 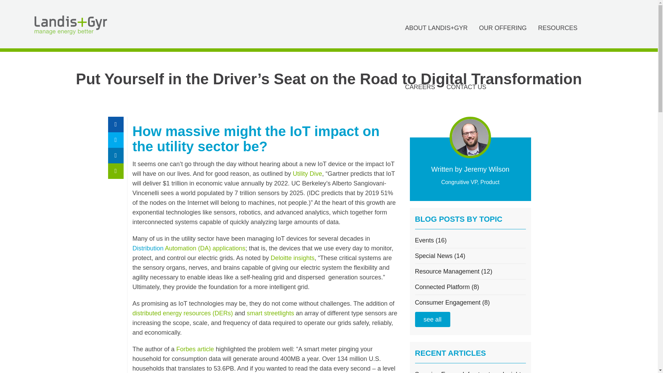 What do you see at coordinates (115, 140) in the screenshot?
I see `Tweet` at bounding box center [115, 140].